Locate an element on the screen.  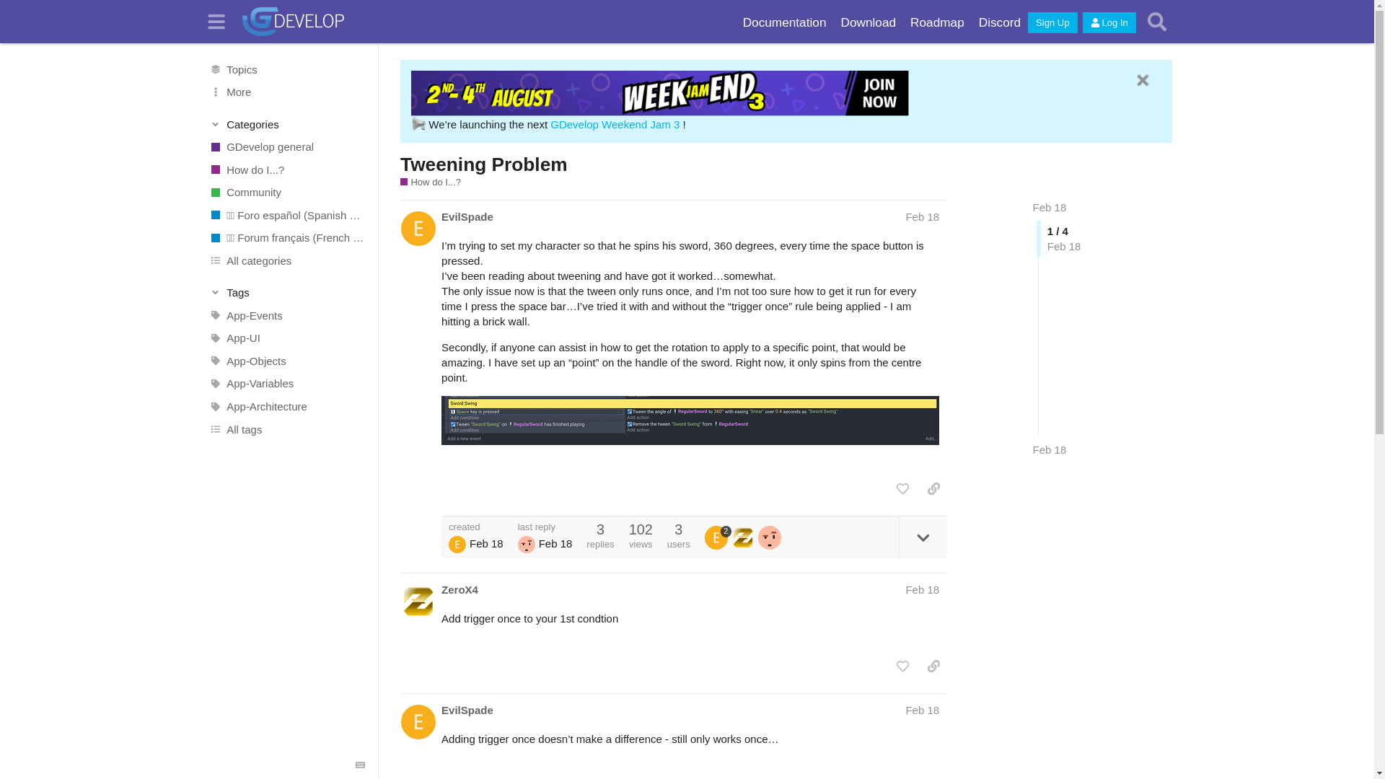
EvilSpade is located at coordinates (467, 216).